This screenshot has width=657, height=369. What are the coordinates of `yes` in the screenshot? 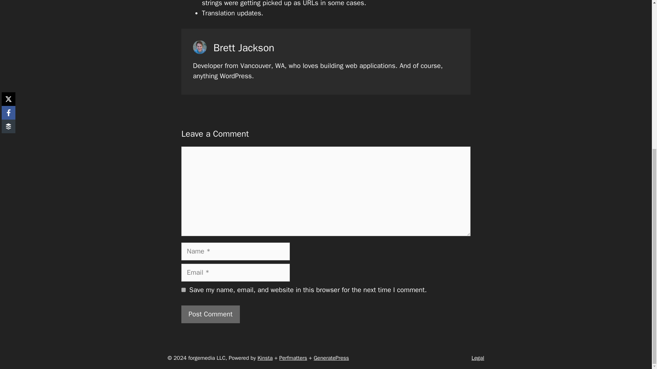 It's located at (183, 290).